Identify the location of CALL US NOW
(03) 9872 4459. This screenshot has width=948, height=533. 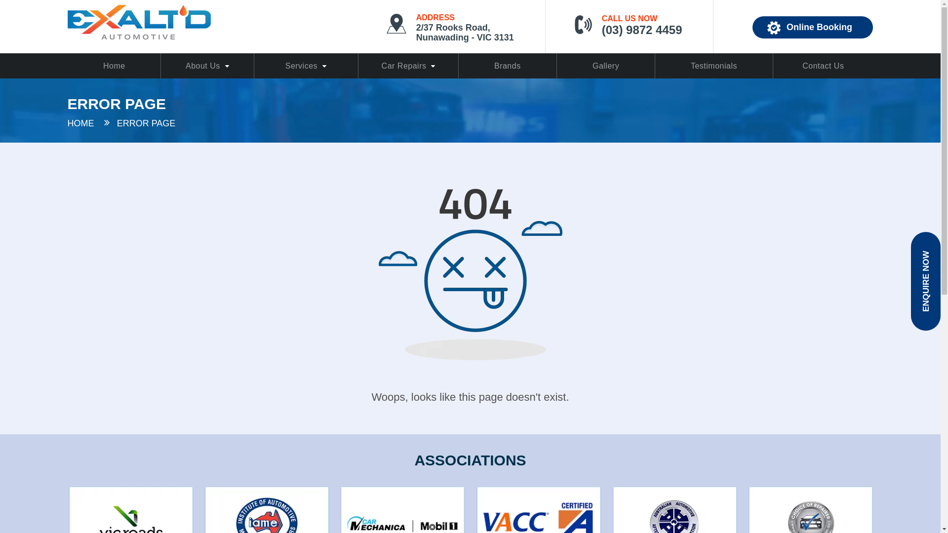
(633, 31).